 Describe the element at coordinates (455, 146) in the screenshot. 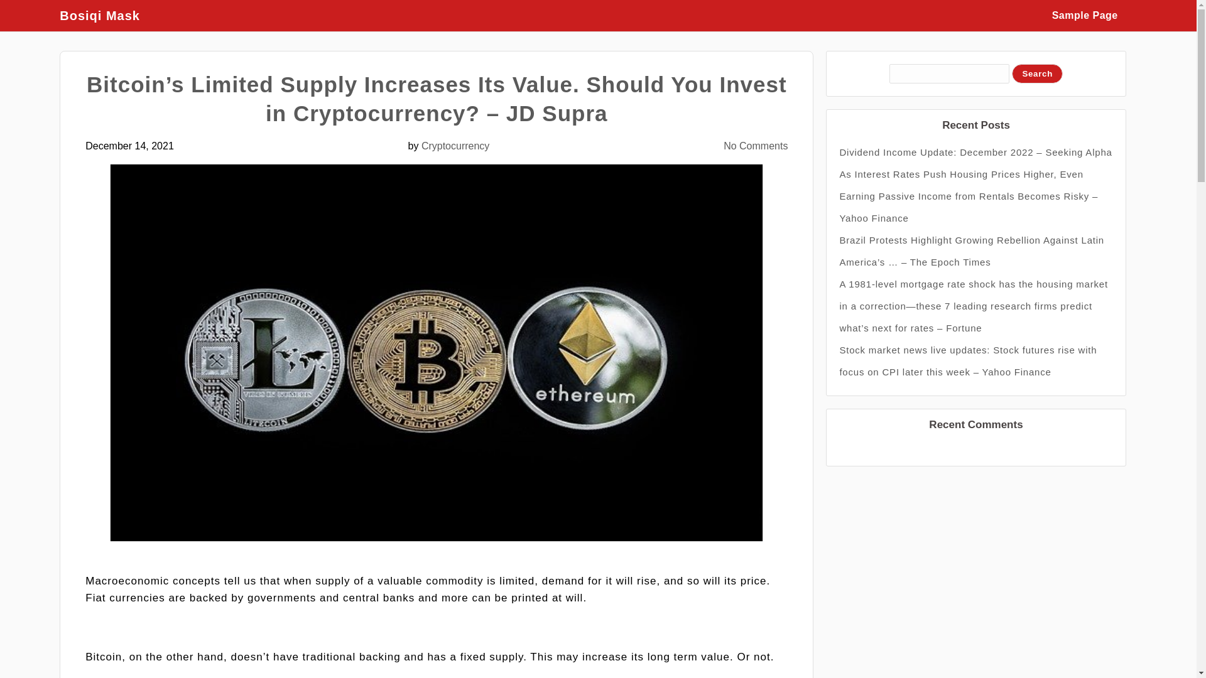

I see `Posts by Cryptocurrency` at that location.